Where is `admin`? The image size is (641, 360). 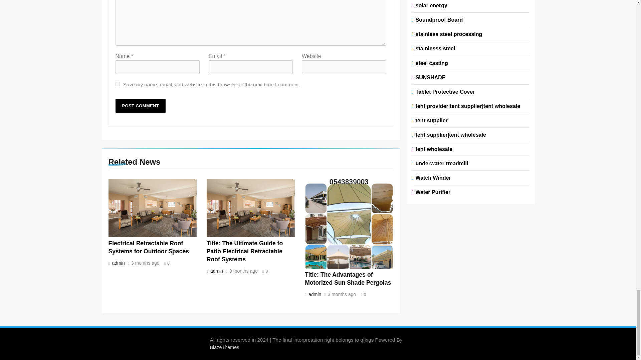 admin is located at coordinates (118, 263).